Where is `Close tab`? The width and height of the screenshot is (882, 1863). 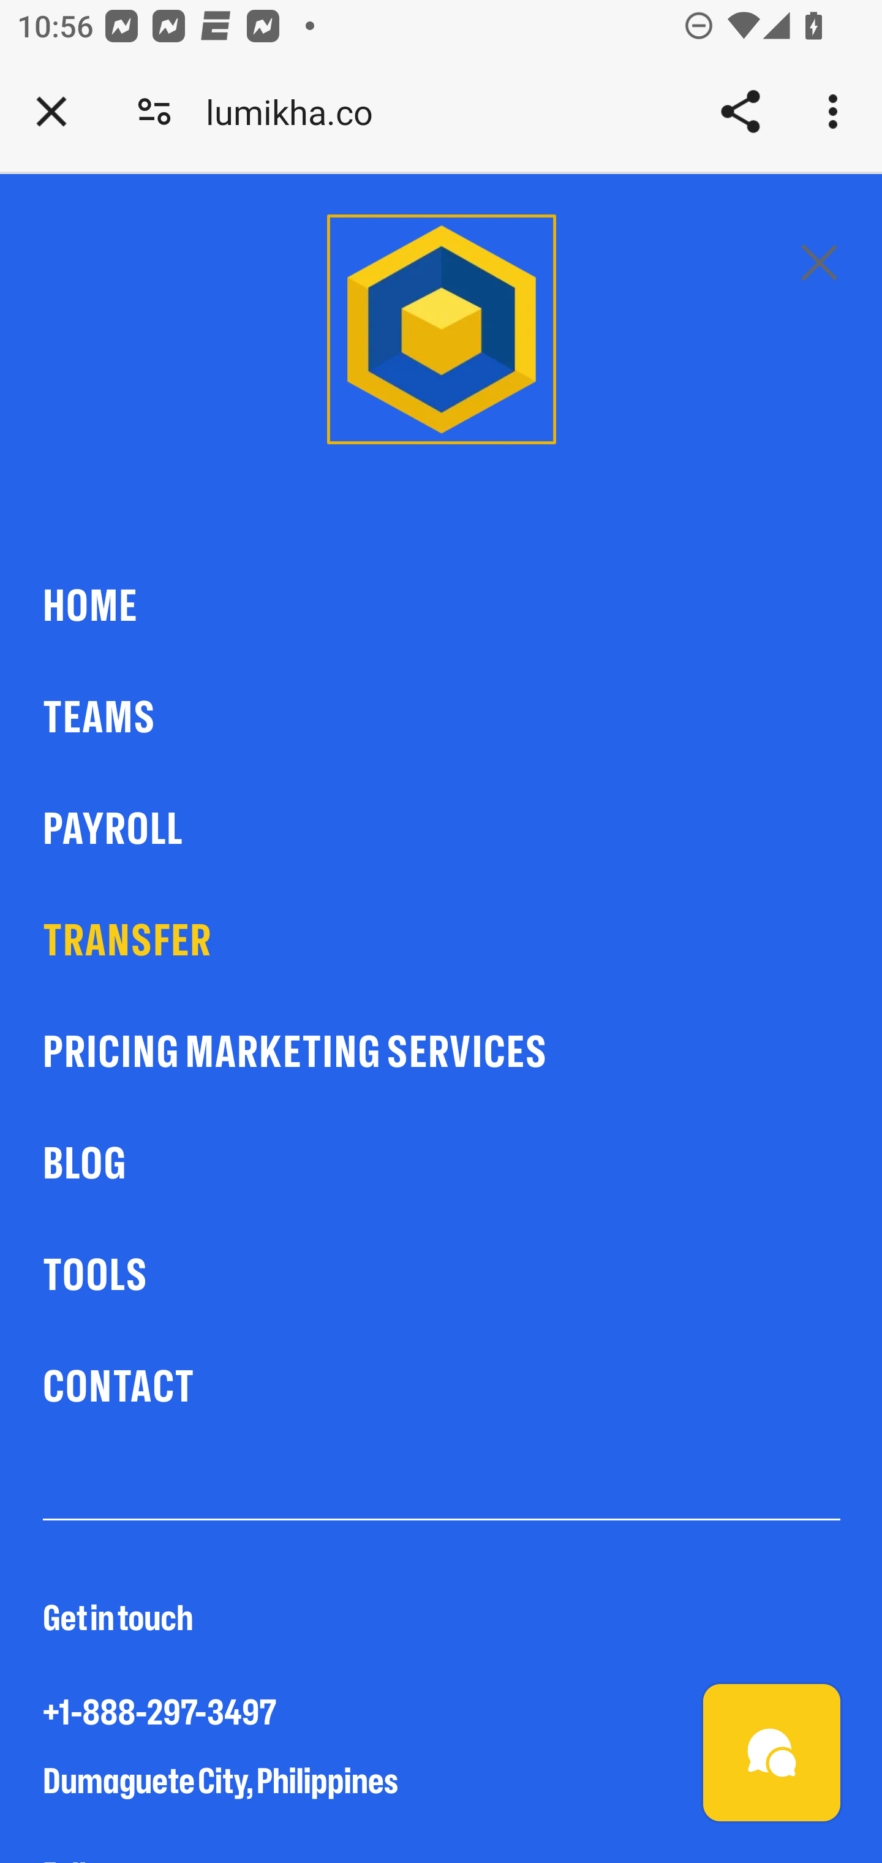 Close tab is located at coordinates (51, 112).